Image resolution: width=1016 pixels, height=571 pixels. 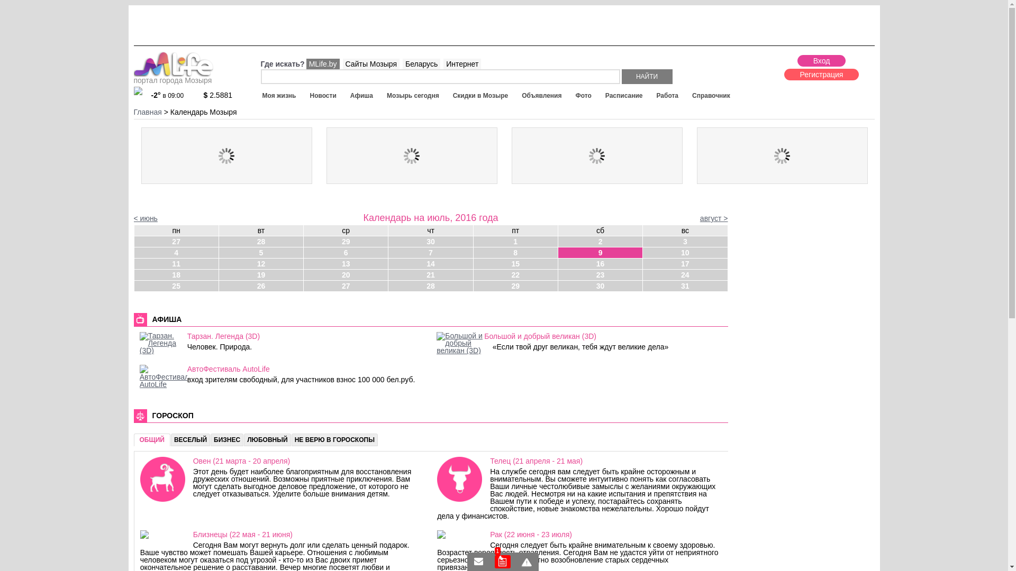 What do you see at coordinates (515, 286) in the screenshot?
I see `29` at bounding box center [515, 286].